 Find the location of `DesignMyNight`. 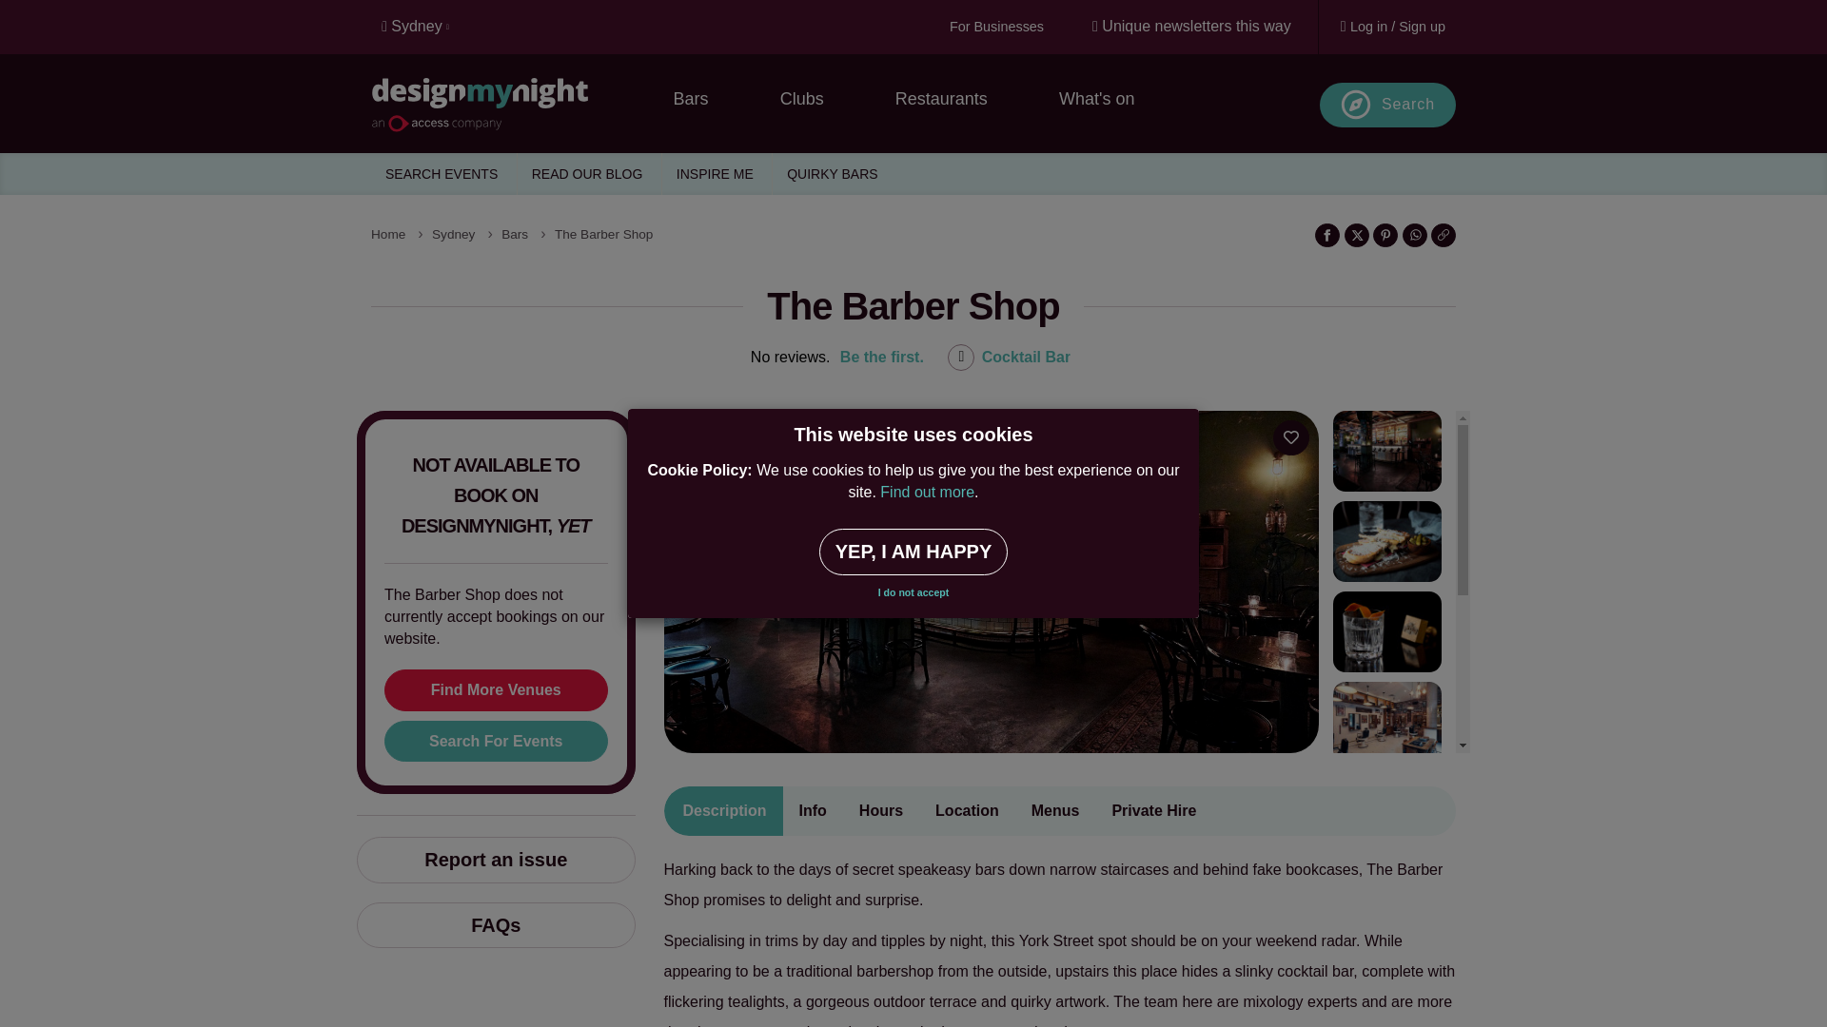

DesignMyNight is located at coordinates (506, 108).